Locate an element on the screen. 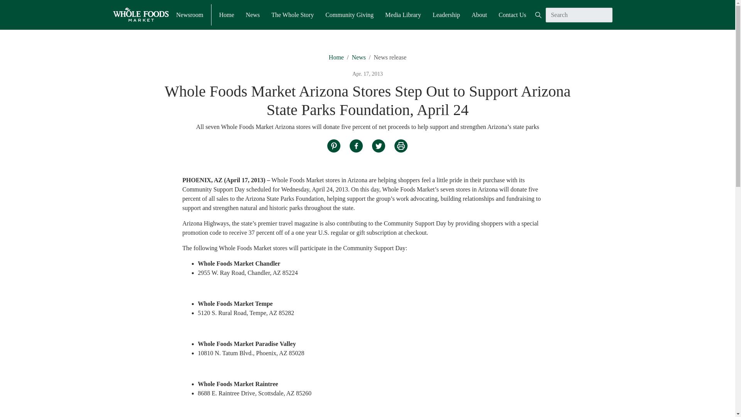 Image resolution: width=741 pixels, height=417 pixels. Whole Foods Market is located at coordinates (140, 15).